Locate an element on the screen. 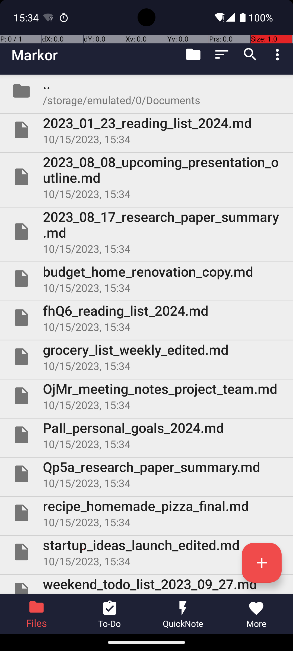 The width and height of the screenshot is (293, 651). File fhQ6_reading_list_2024.md  is located at coordinates (146, 318).